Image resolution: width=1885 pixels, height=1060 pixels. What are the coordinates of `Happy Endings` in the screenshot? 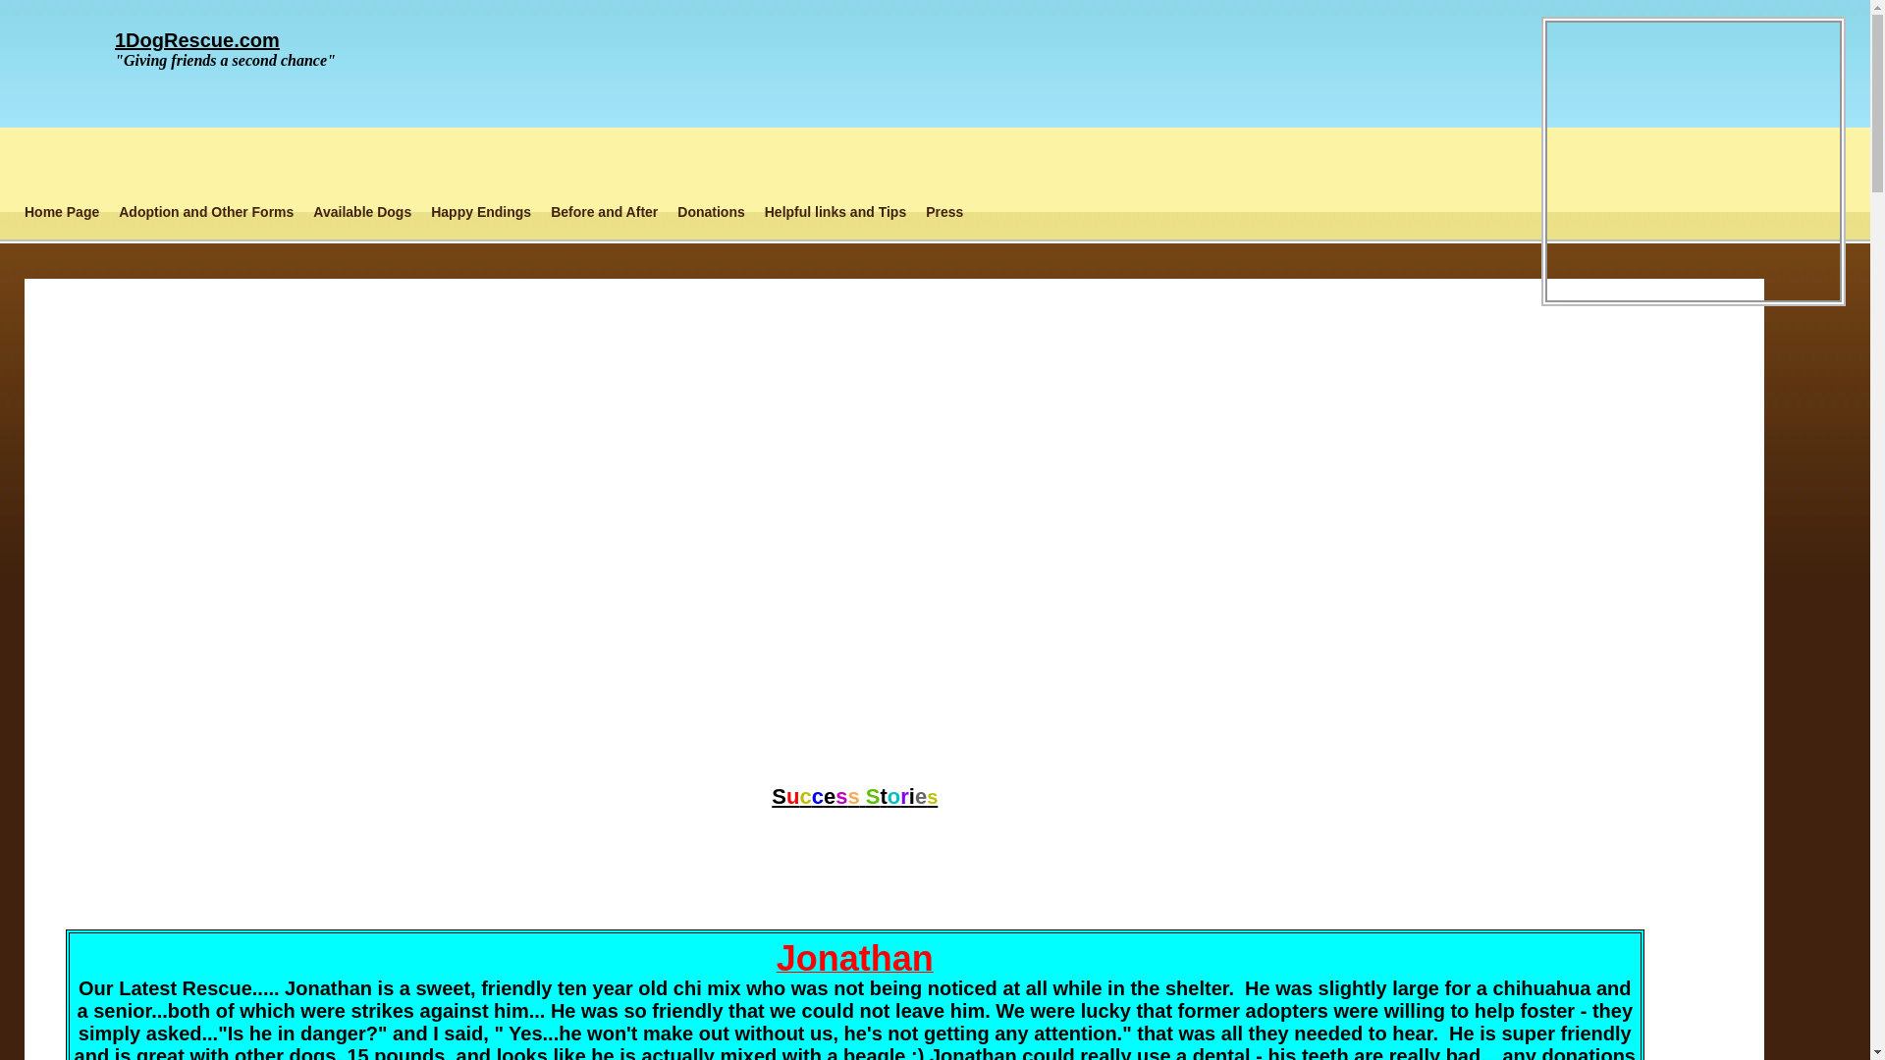 It's located at (481, 212).